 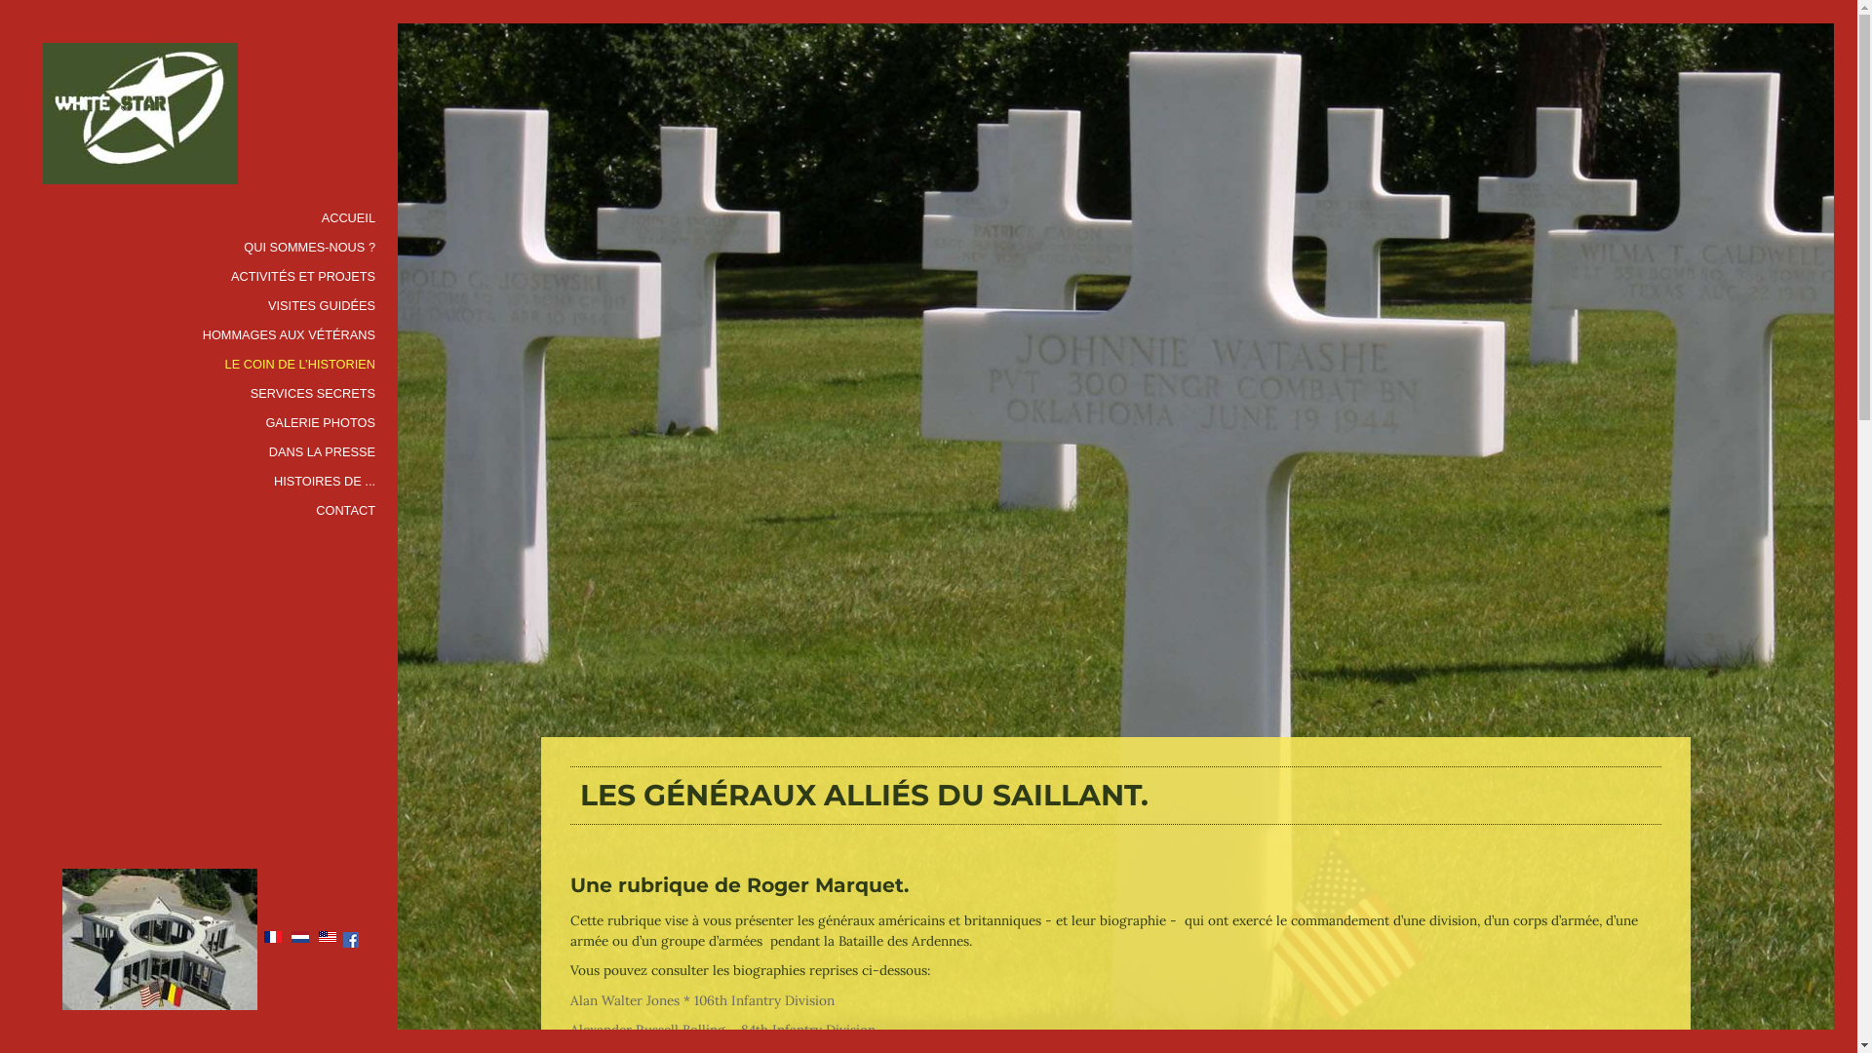 What do you see at coordinates (326, 482) in the screenshot?
I see `HISTOIRES DE ...` at bounding box center [326, 482].